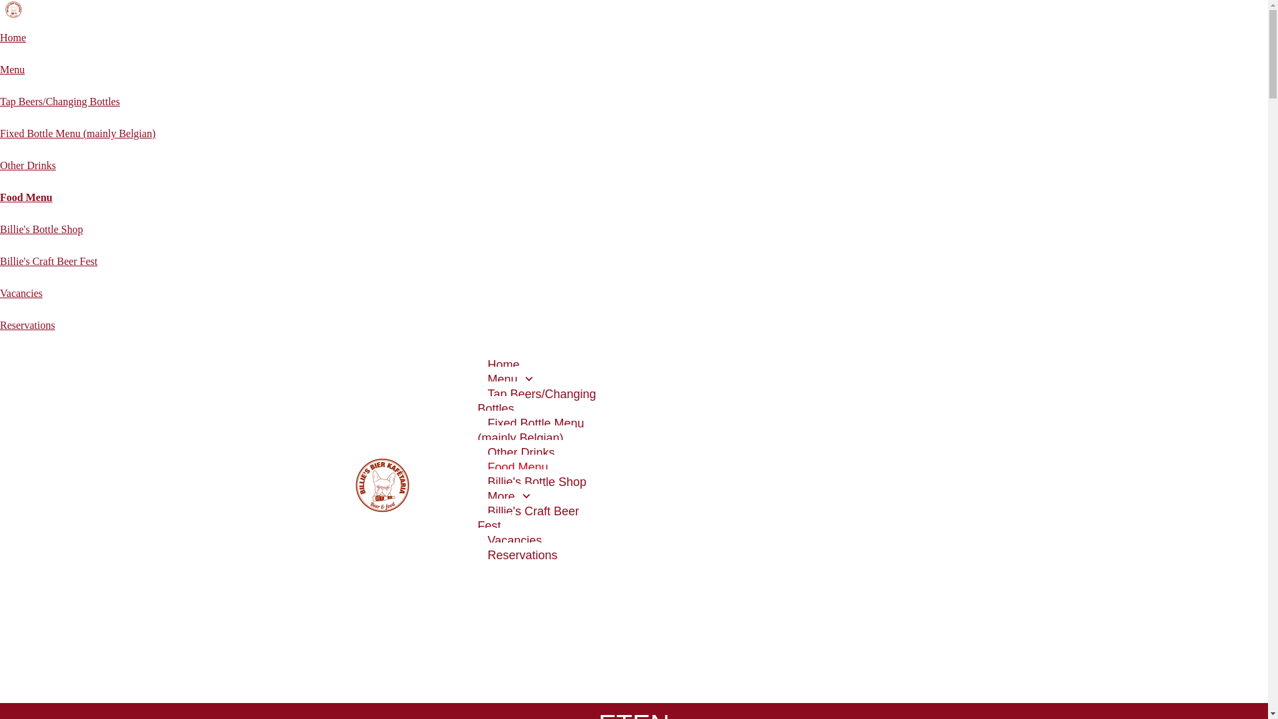 Image resolution: width=1278 pixels, height=719 pixels. What do you see at coordinates (504, 365) in the screenshot?
I see `Home` at bounding box center [504, 365].